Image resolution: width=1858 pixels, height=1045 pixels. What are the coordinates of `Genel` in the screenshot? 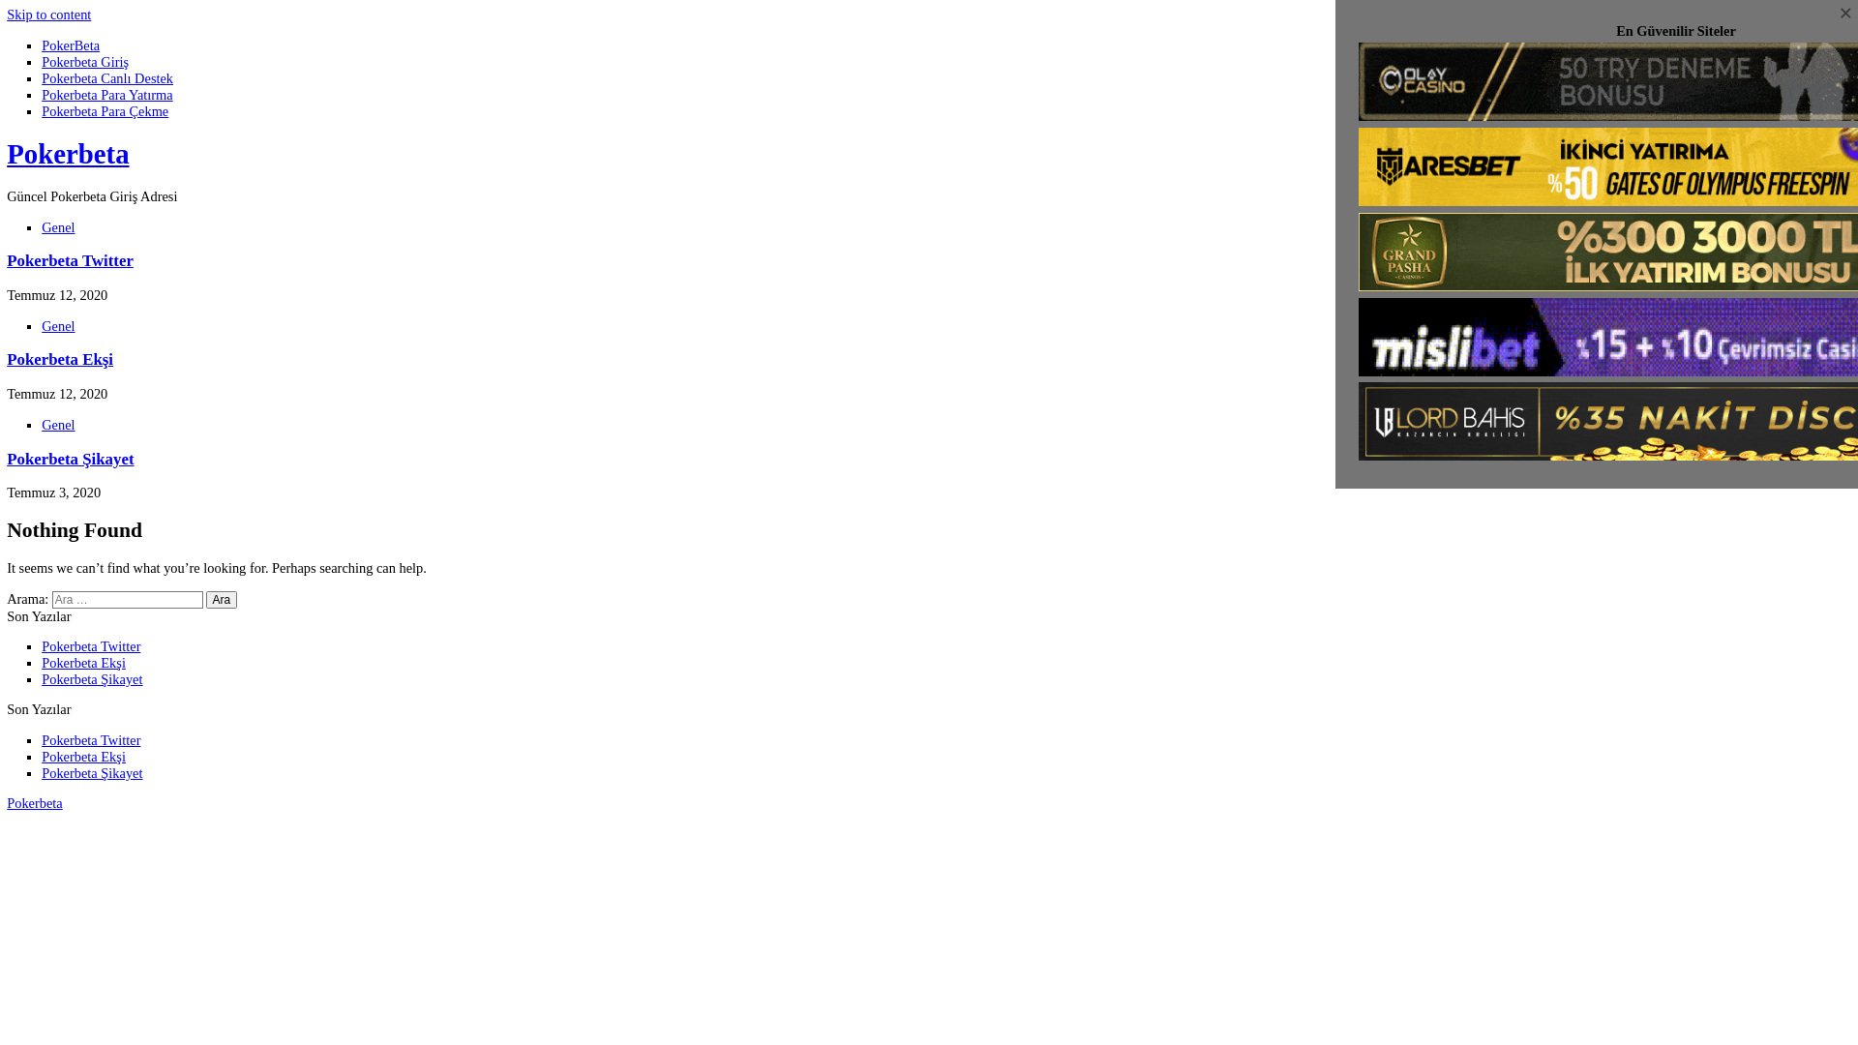 It's located at (65, 362).